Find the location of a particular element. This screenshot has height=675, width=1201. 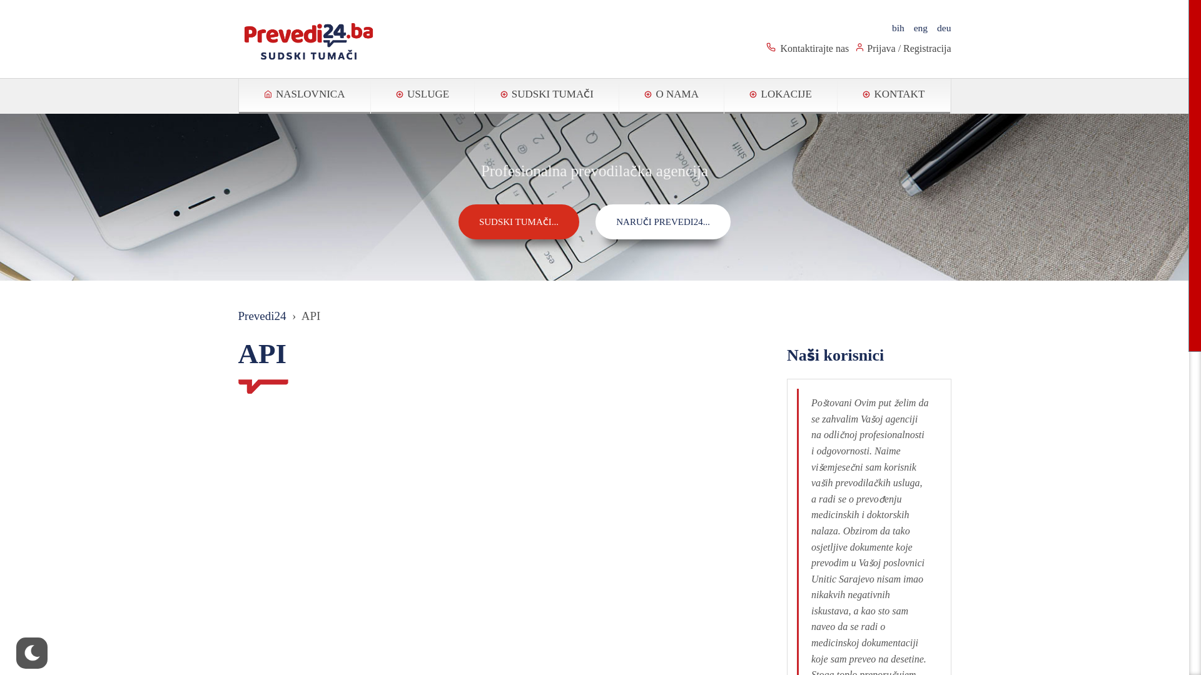

USLUGE is located at coordinates (423, 96).